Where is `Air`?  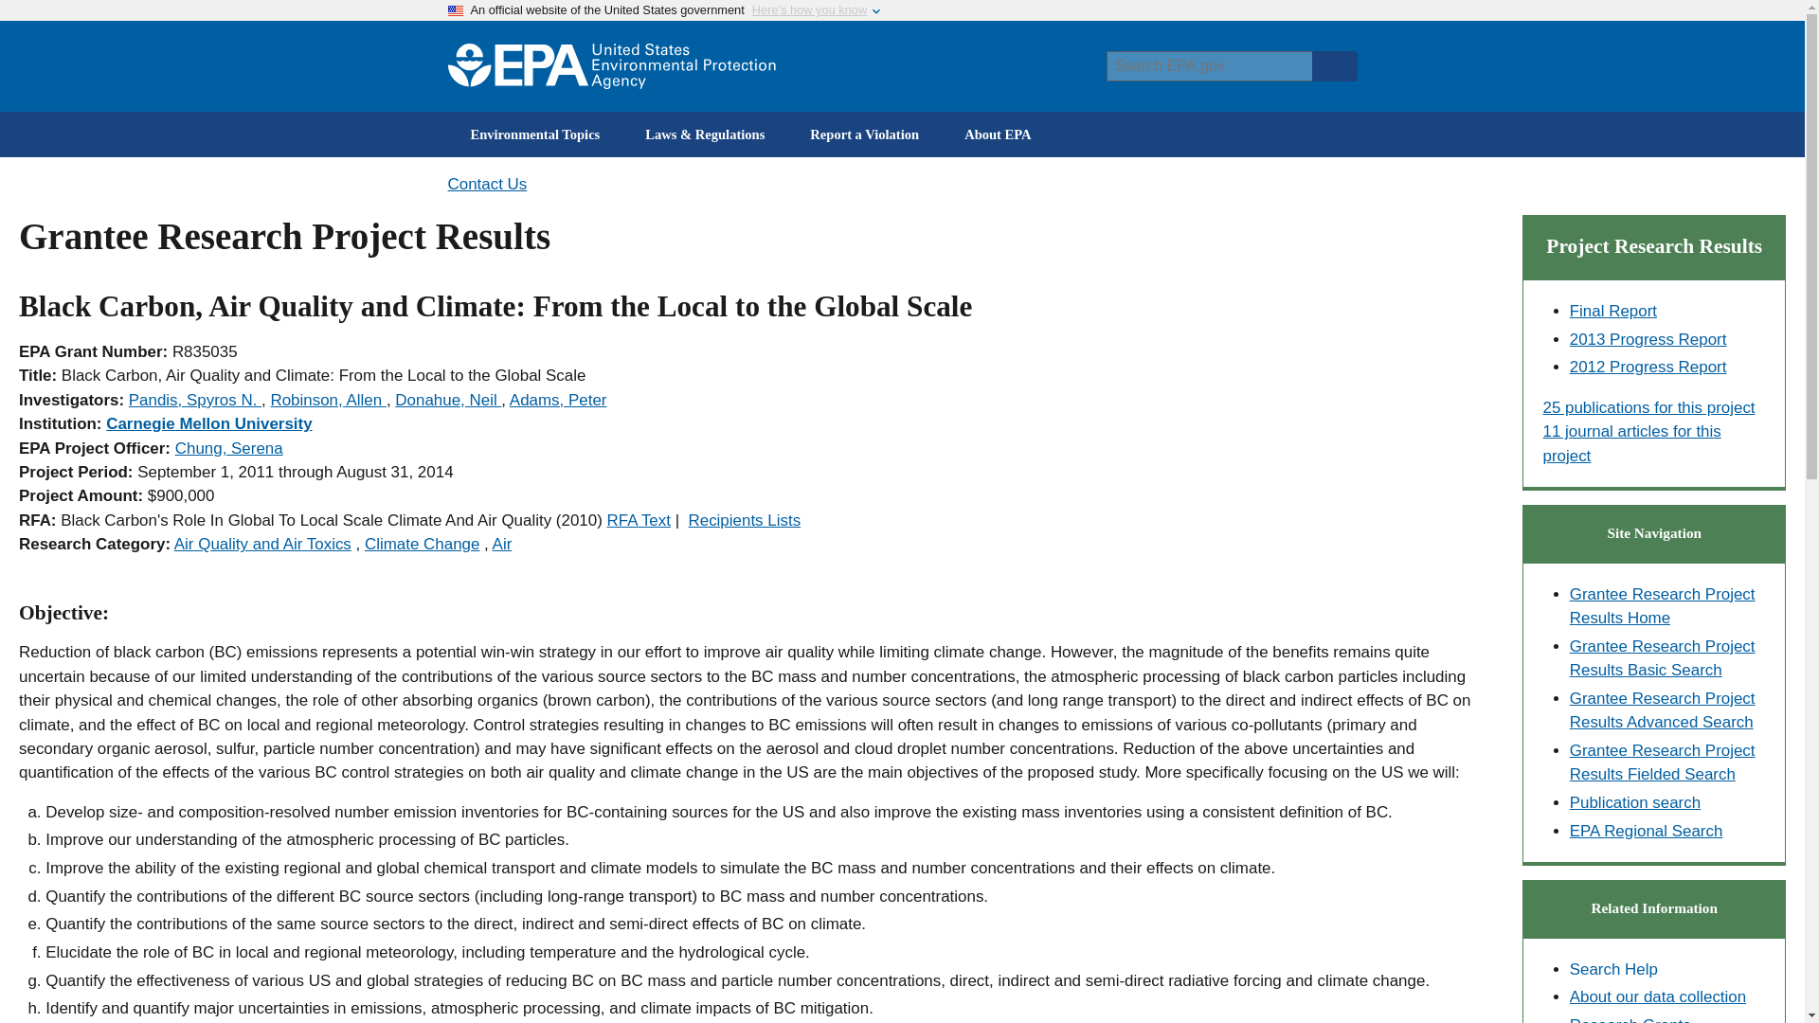
Air is located at coordinates (502, 544).